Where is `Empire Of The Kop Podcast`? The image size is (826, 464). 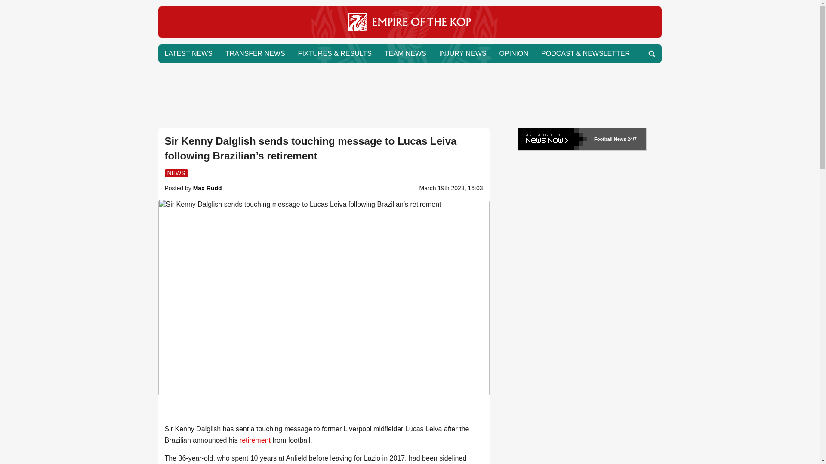
Empire Of The Kop Podcast is located at coordinates (585, 53).